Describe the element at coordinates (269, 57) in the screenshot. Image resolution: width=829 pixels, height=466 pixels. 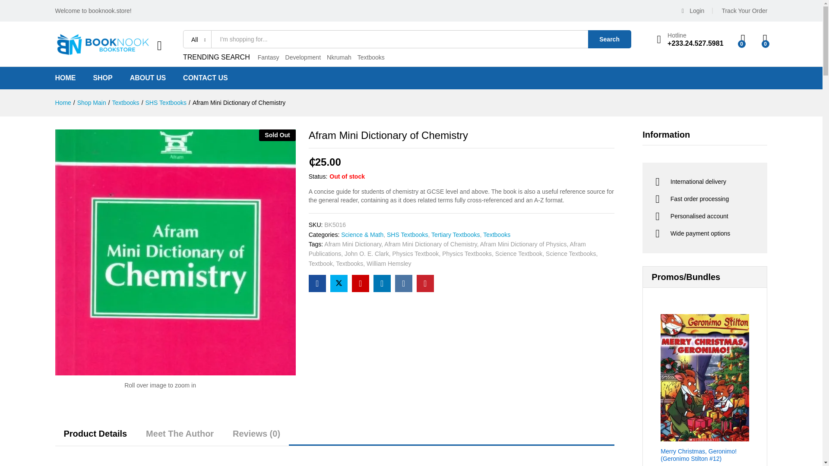
I see `Fantasy` at that location.